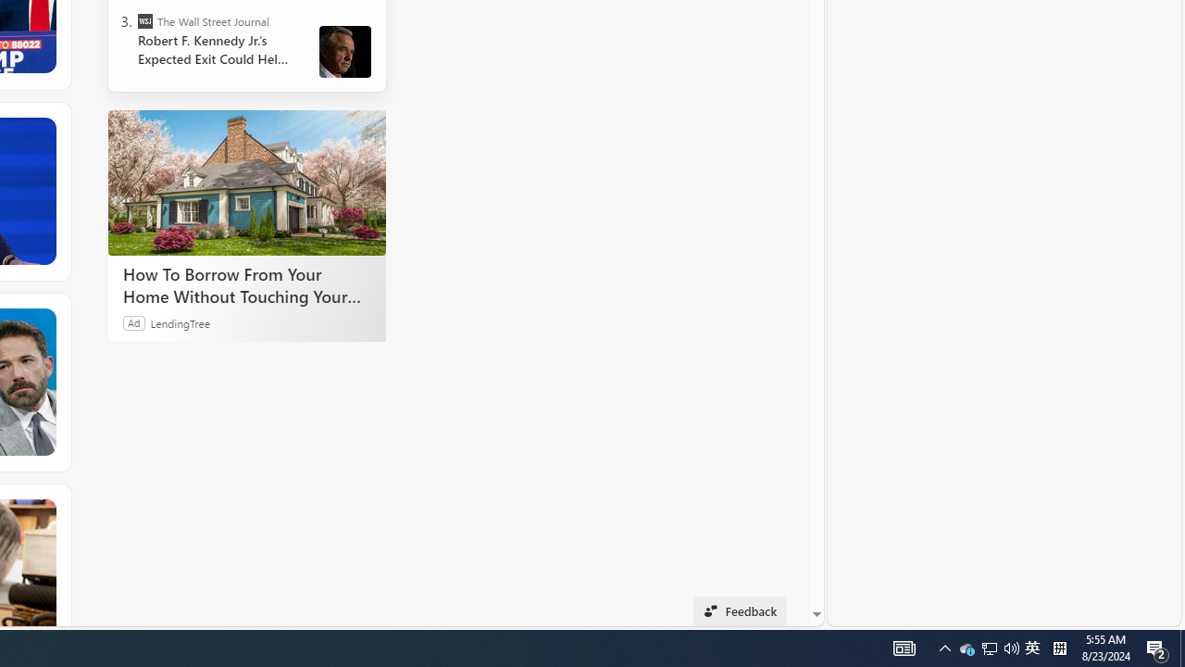  What do you see at coordinates (180, 322) in the screenshot?
I see `LendingTree` at bounding box center [180, 322].